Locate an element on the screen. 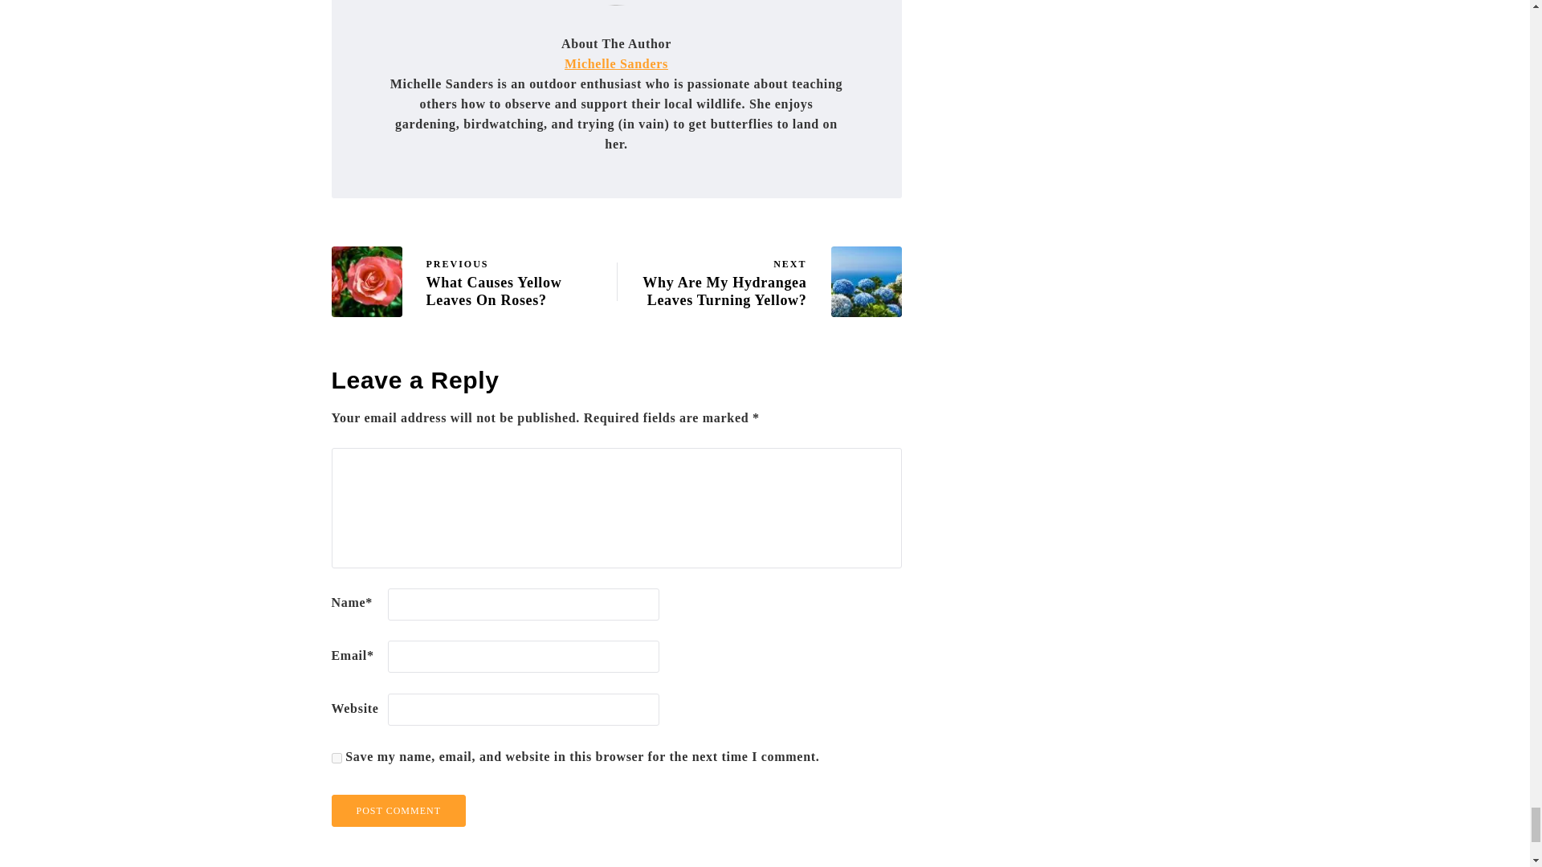 The height and width of the screenshot is (867, 1542). Post comment is located at coordinates (398, 811).